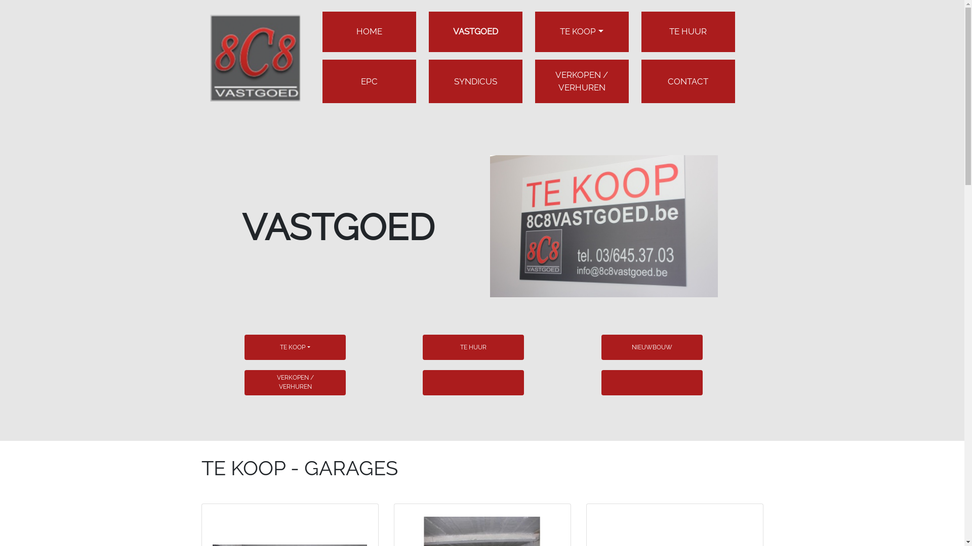 The image size is (972, 546). Describe the element at coordinates (475, 31) in the screenshot. I see `VASTGOED` at that location.